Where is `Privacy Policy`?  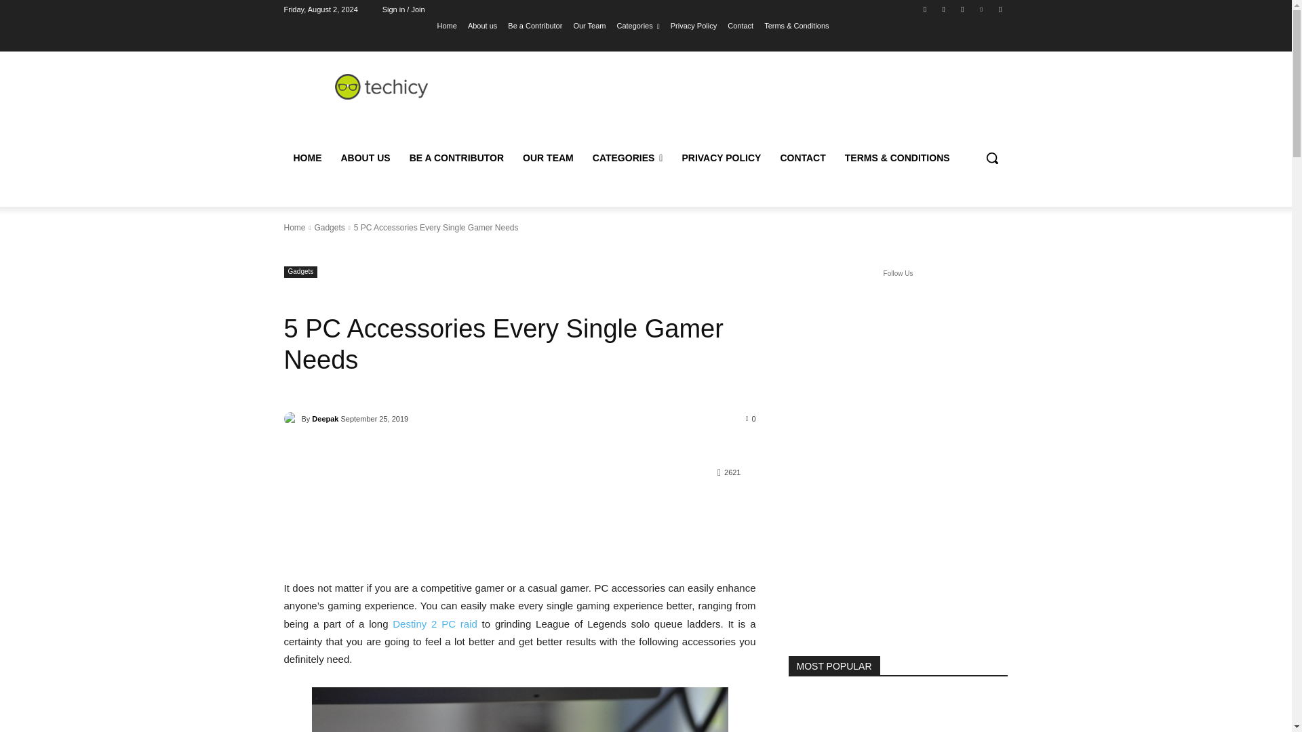
Privacy Policy is located at coordinates (693, 25).